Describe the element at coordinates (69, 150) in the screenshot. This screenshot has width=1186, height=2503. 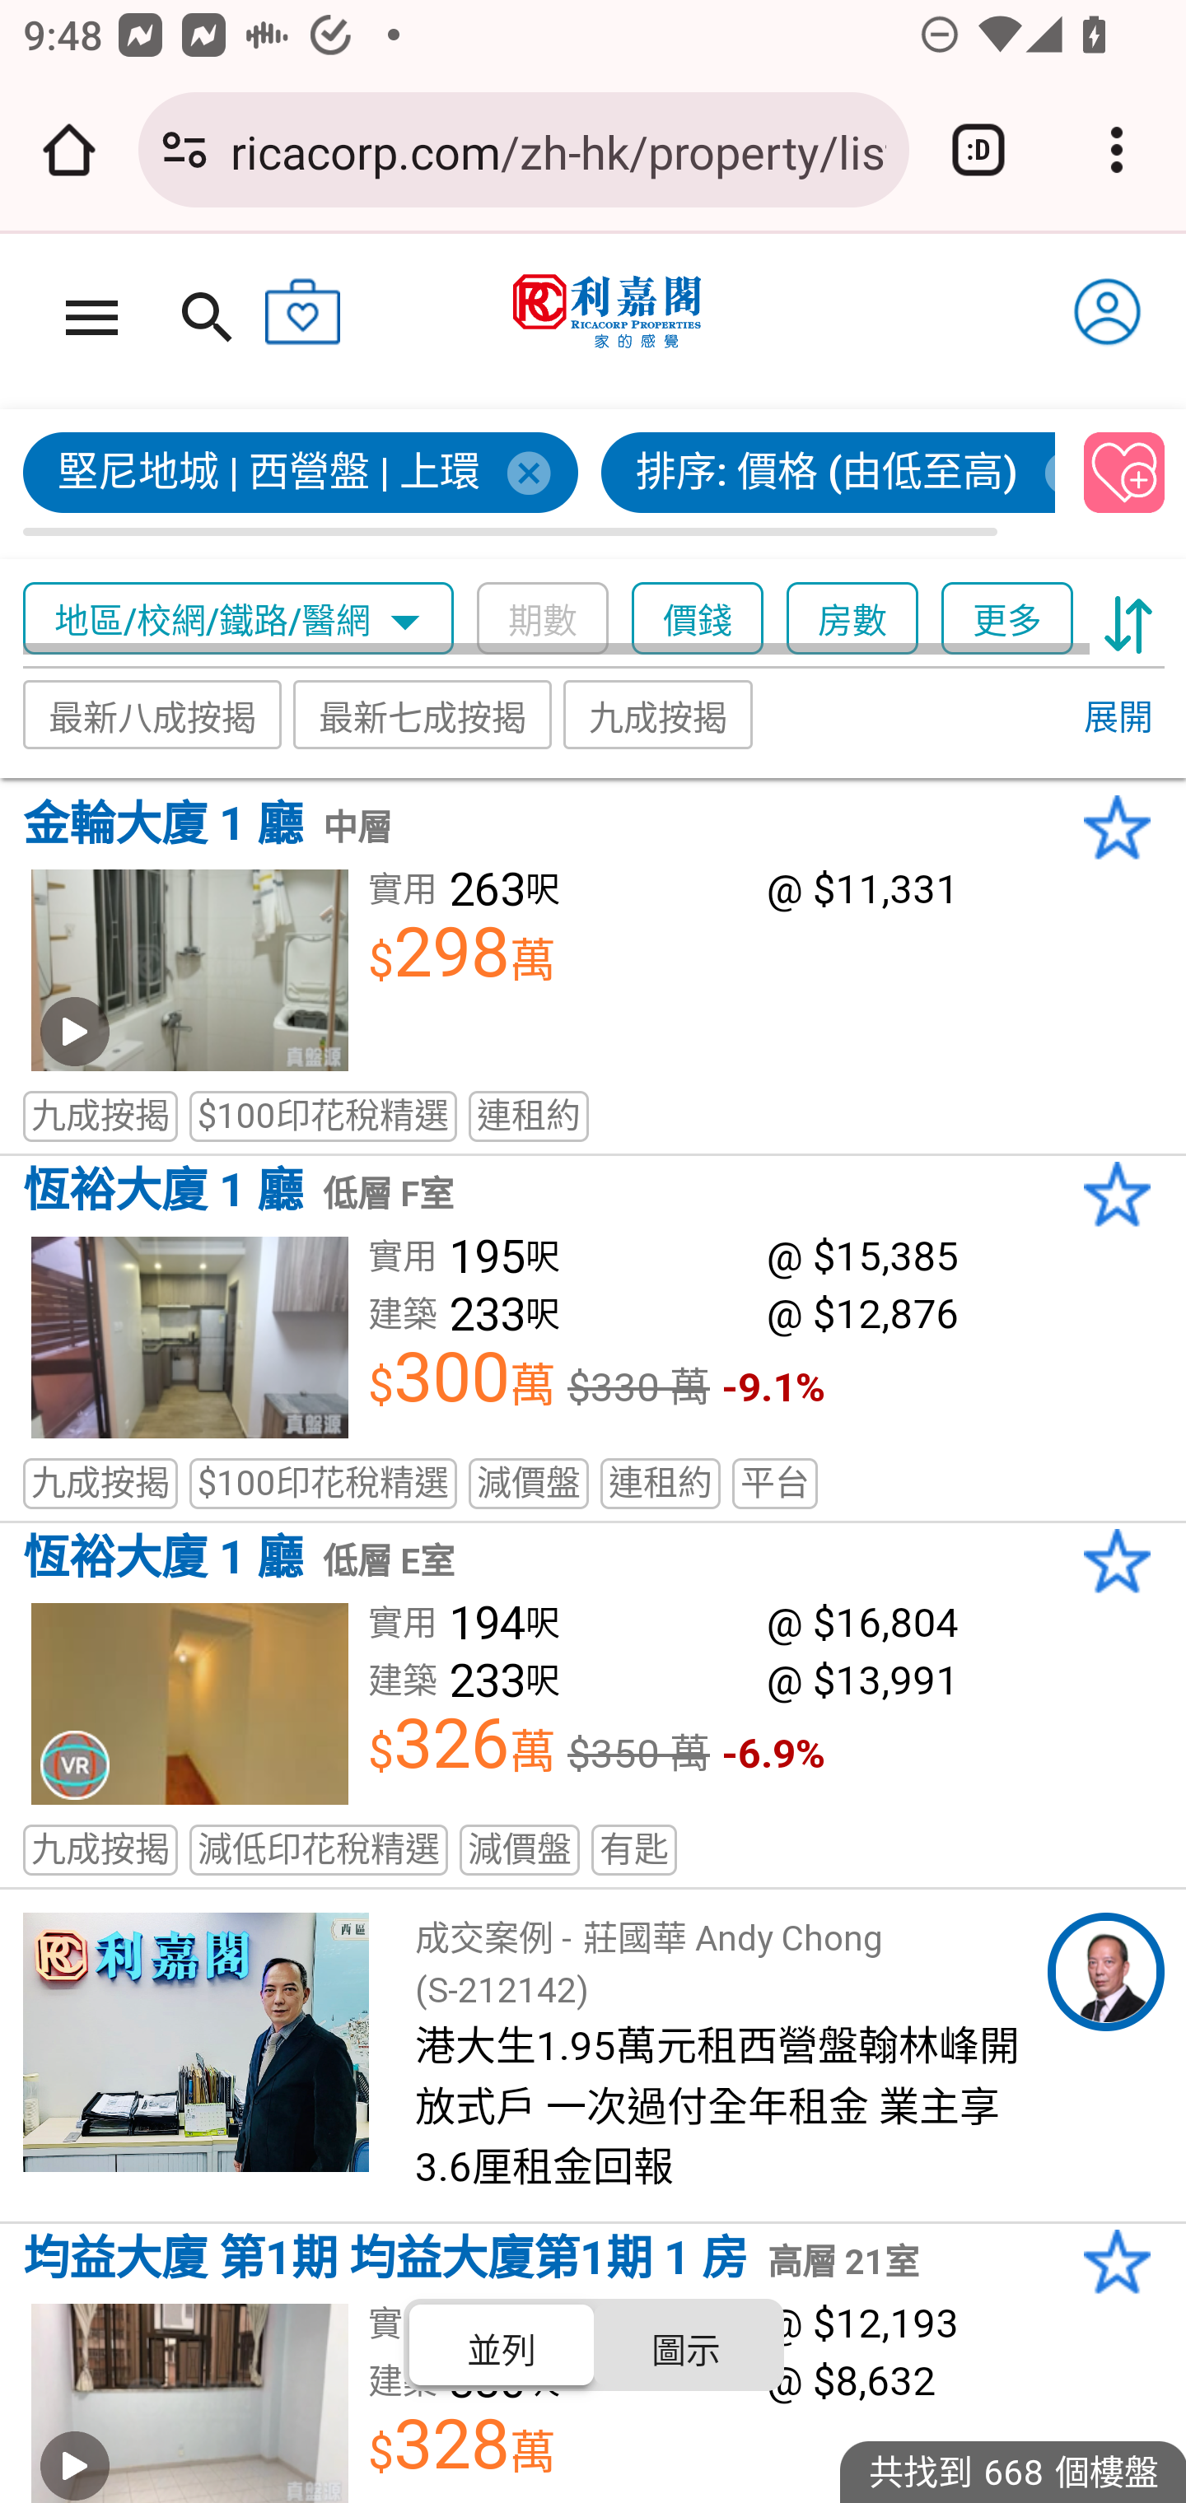
I see `Open the home page` at that location.